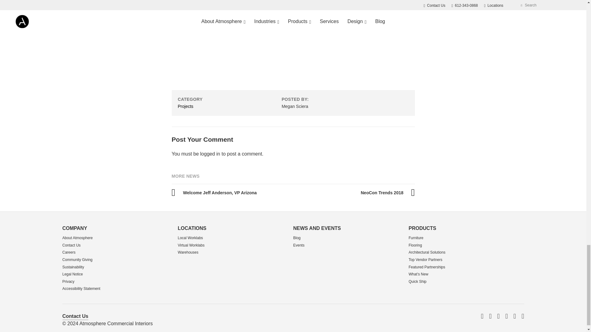  Describe the element at coordinates (71, 245) in the screenshot. I see `Contact Us` at that location.